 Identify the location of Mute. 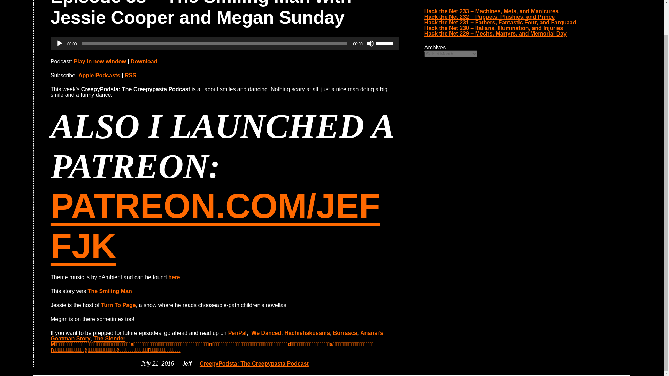
(370, 43).